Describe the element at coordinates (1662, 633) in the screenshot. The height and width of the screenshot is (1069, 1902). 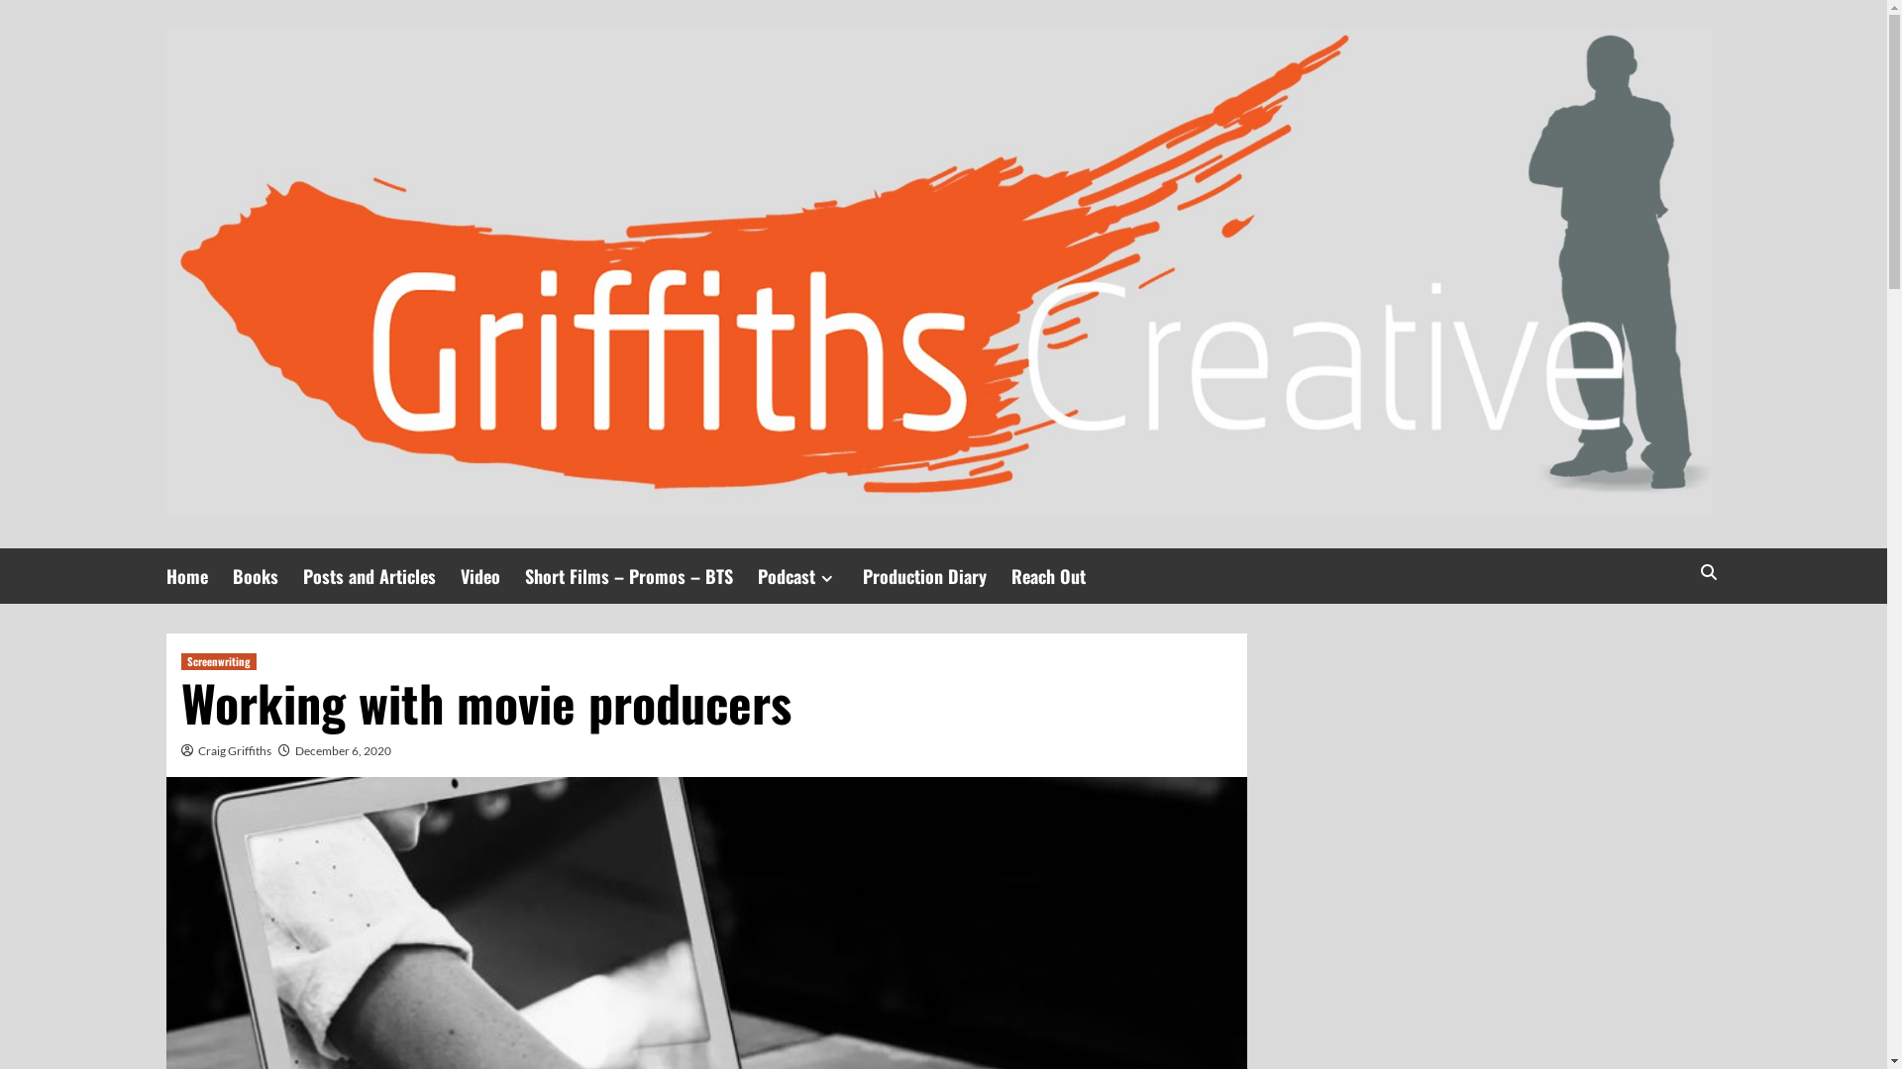
I see `Search` at that location.